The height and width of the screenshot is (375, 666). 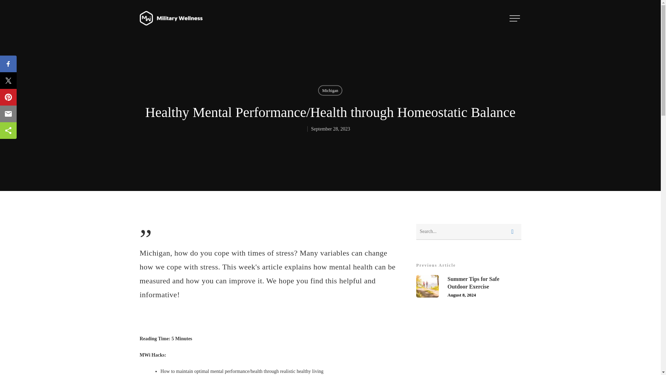 What do you see at coordinates (469, 286) in the screenshot?
I see `Search for:` at bounding box center [469, 286].